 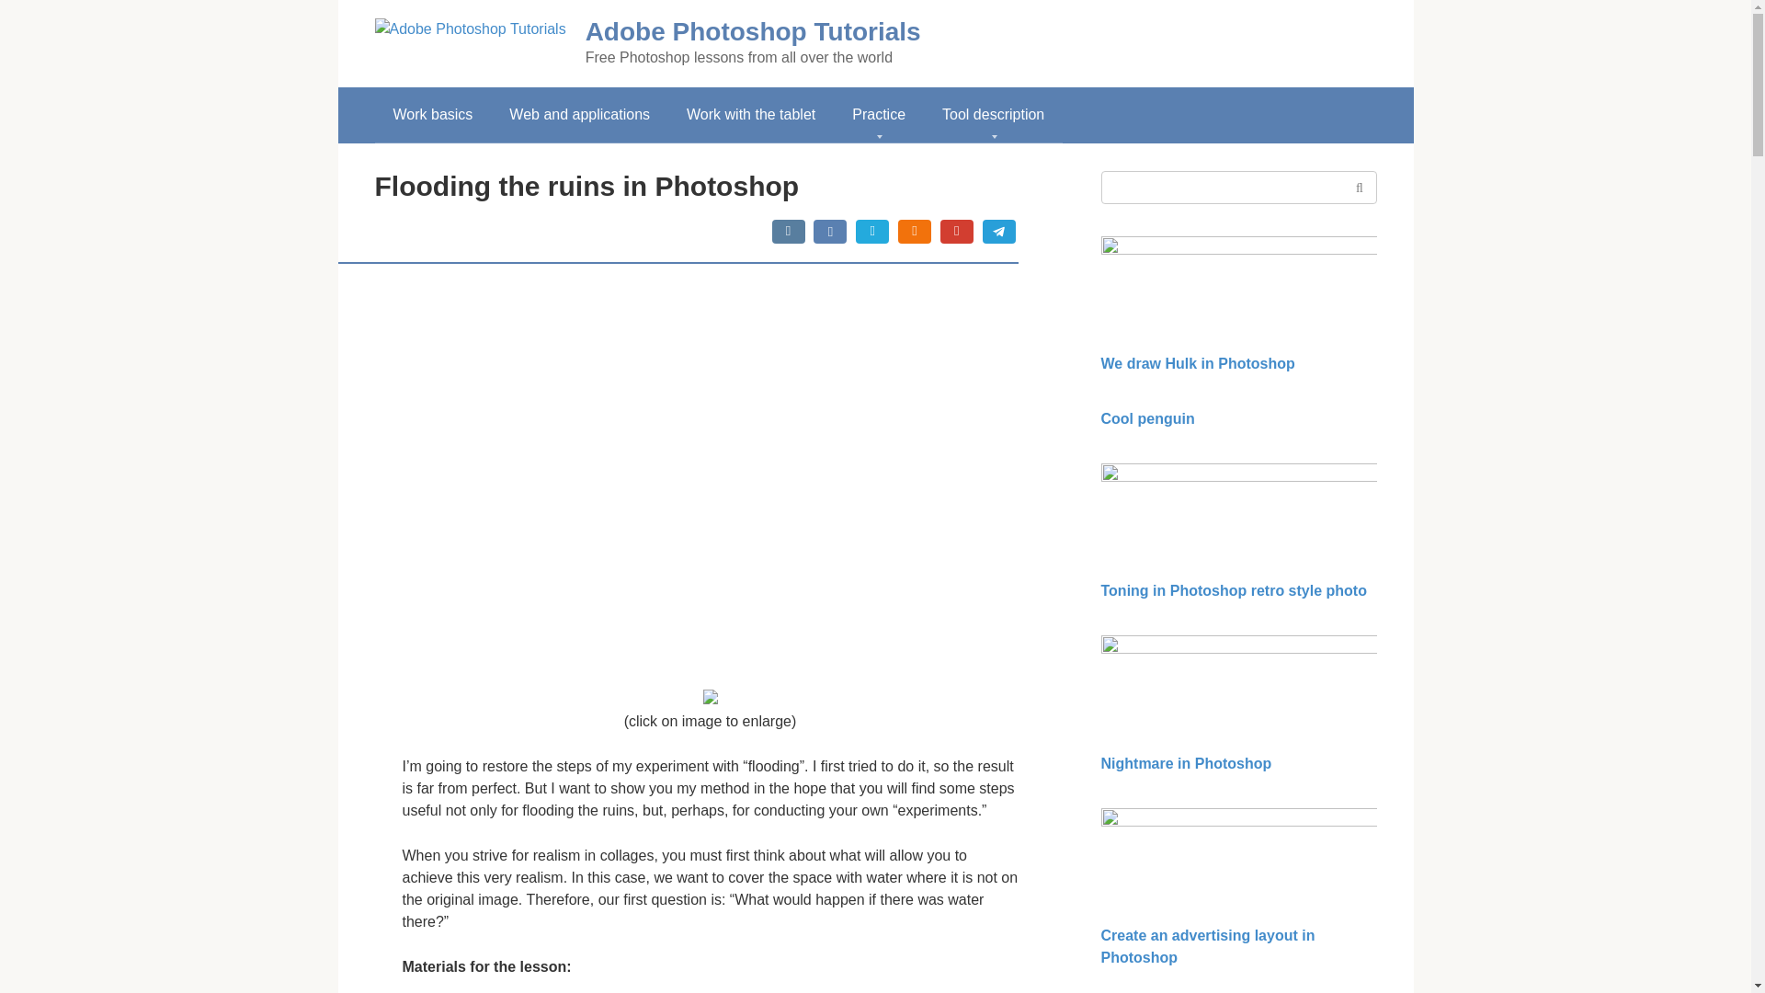 What do you see at coordinates (433, 115) in the screenshot?
I see `Work basics` at bounding box center [433, 115].